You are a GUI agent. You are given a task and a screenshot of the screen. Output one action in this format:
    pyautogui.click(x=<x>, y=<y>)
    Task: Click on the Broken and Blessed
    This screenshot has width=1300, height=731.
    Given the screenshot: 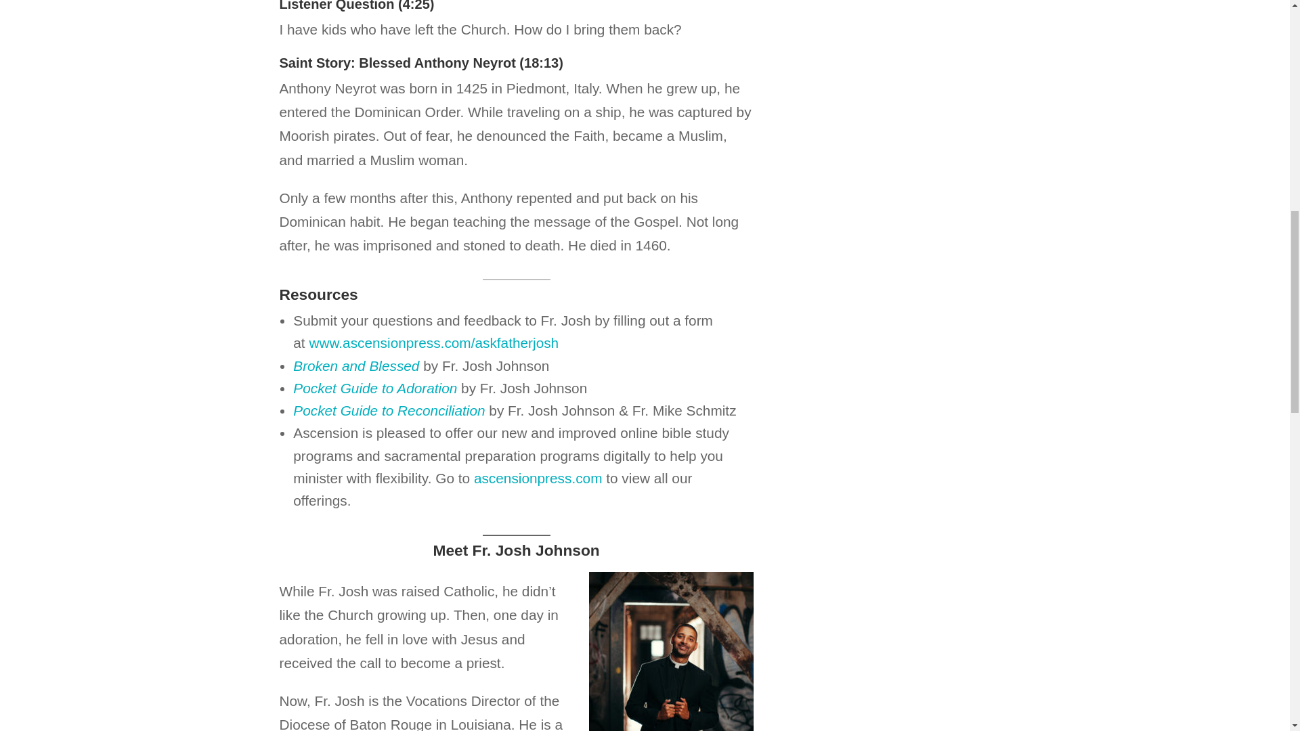 What is the action you would take?
    pyautogui.click(x=356, y=365)
    